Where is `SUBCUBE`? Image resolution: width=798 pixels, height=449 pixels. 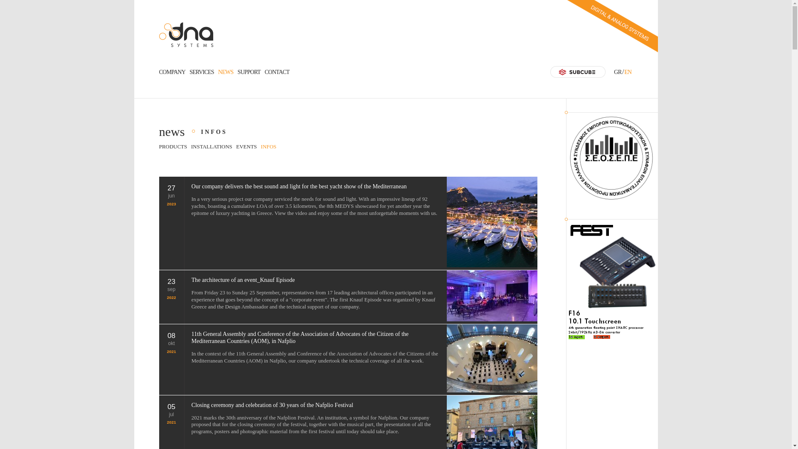
SUBCUBE is located at coordinates (578, 72).